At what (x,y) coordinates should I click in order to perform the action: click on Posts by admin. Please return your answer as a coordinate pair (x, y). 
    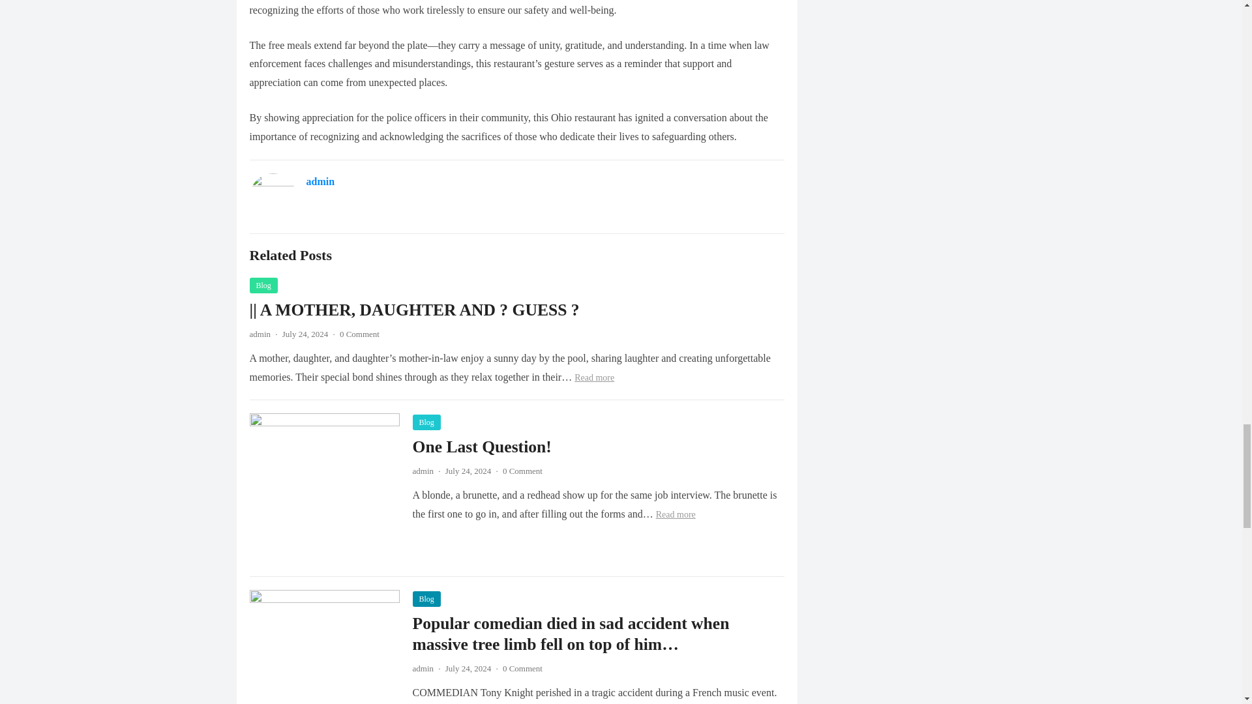
    Looking at the image, I should click on (260, 334).